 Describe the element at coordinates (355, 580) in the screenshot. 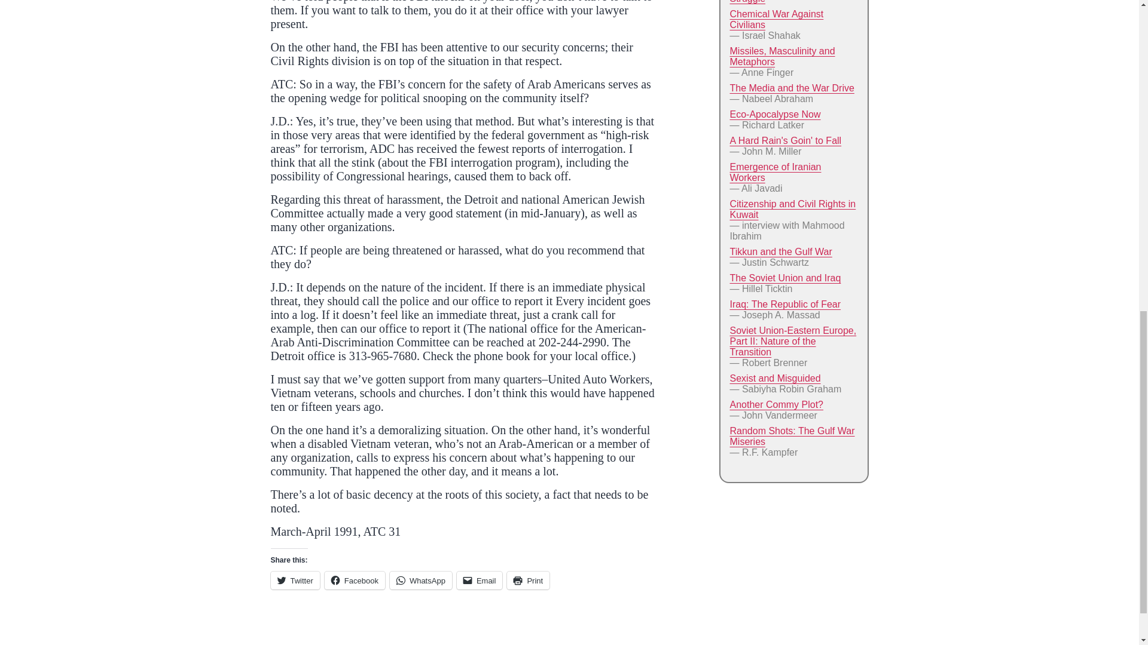

I see `Click to share on Facebook` at that location.